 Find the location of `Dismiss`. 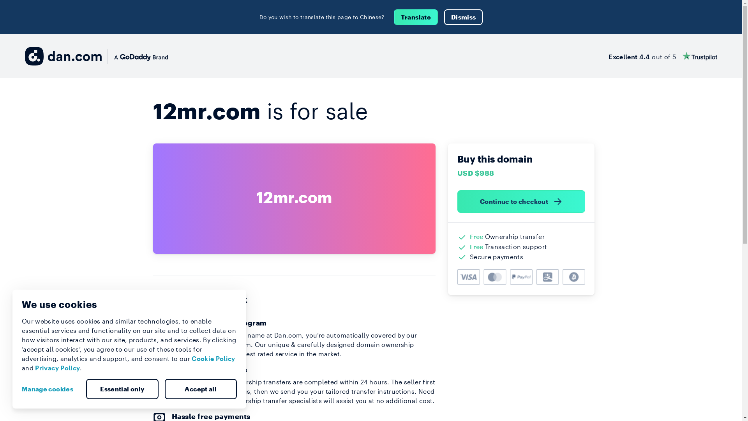

Dismiss is located at coordinates (464, 17).